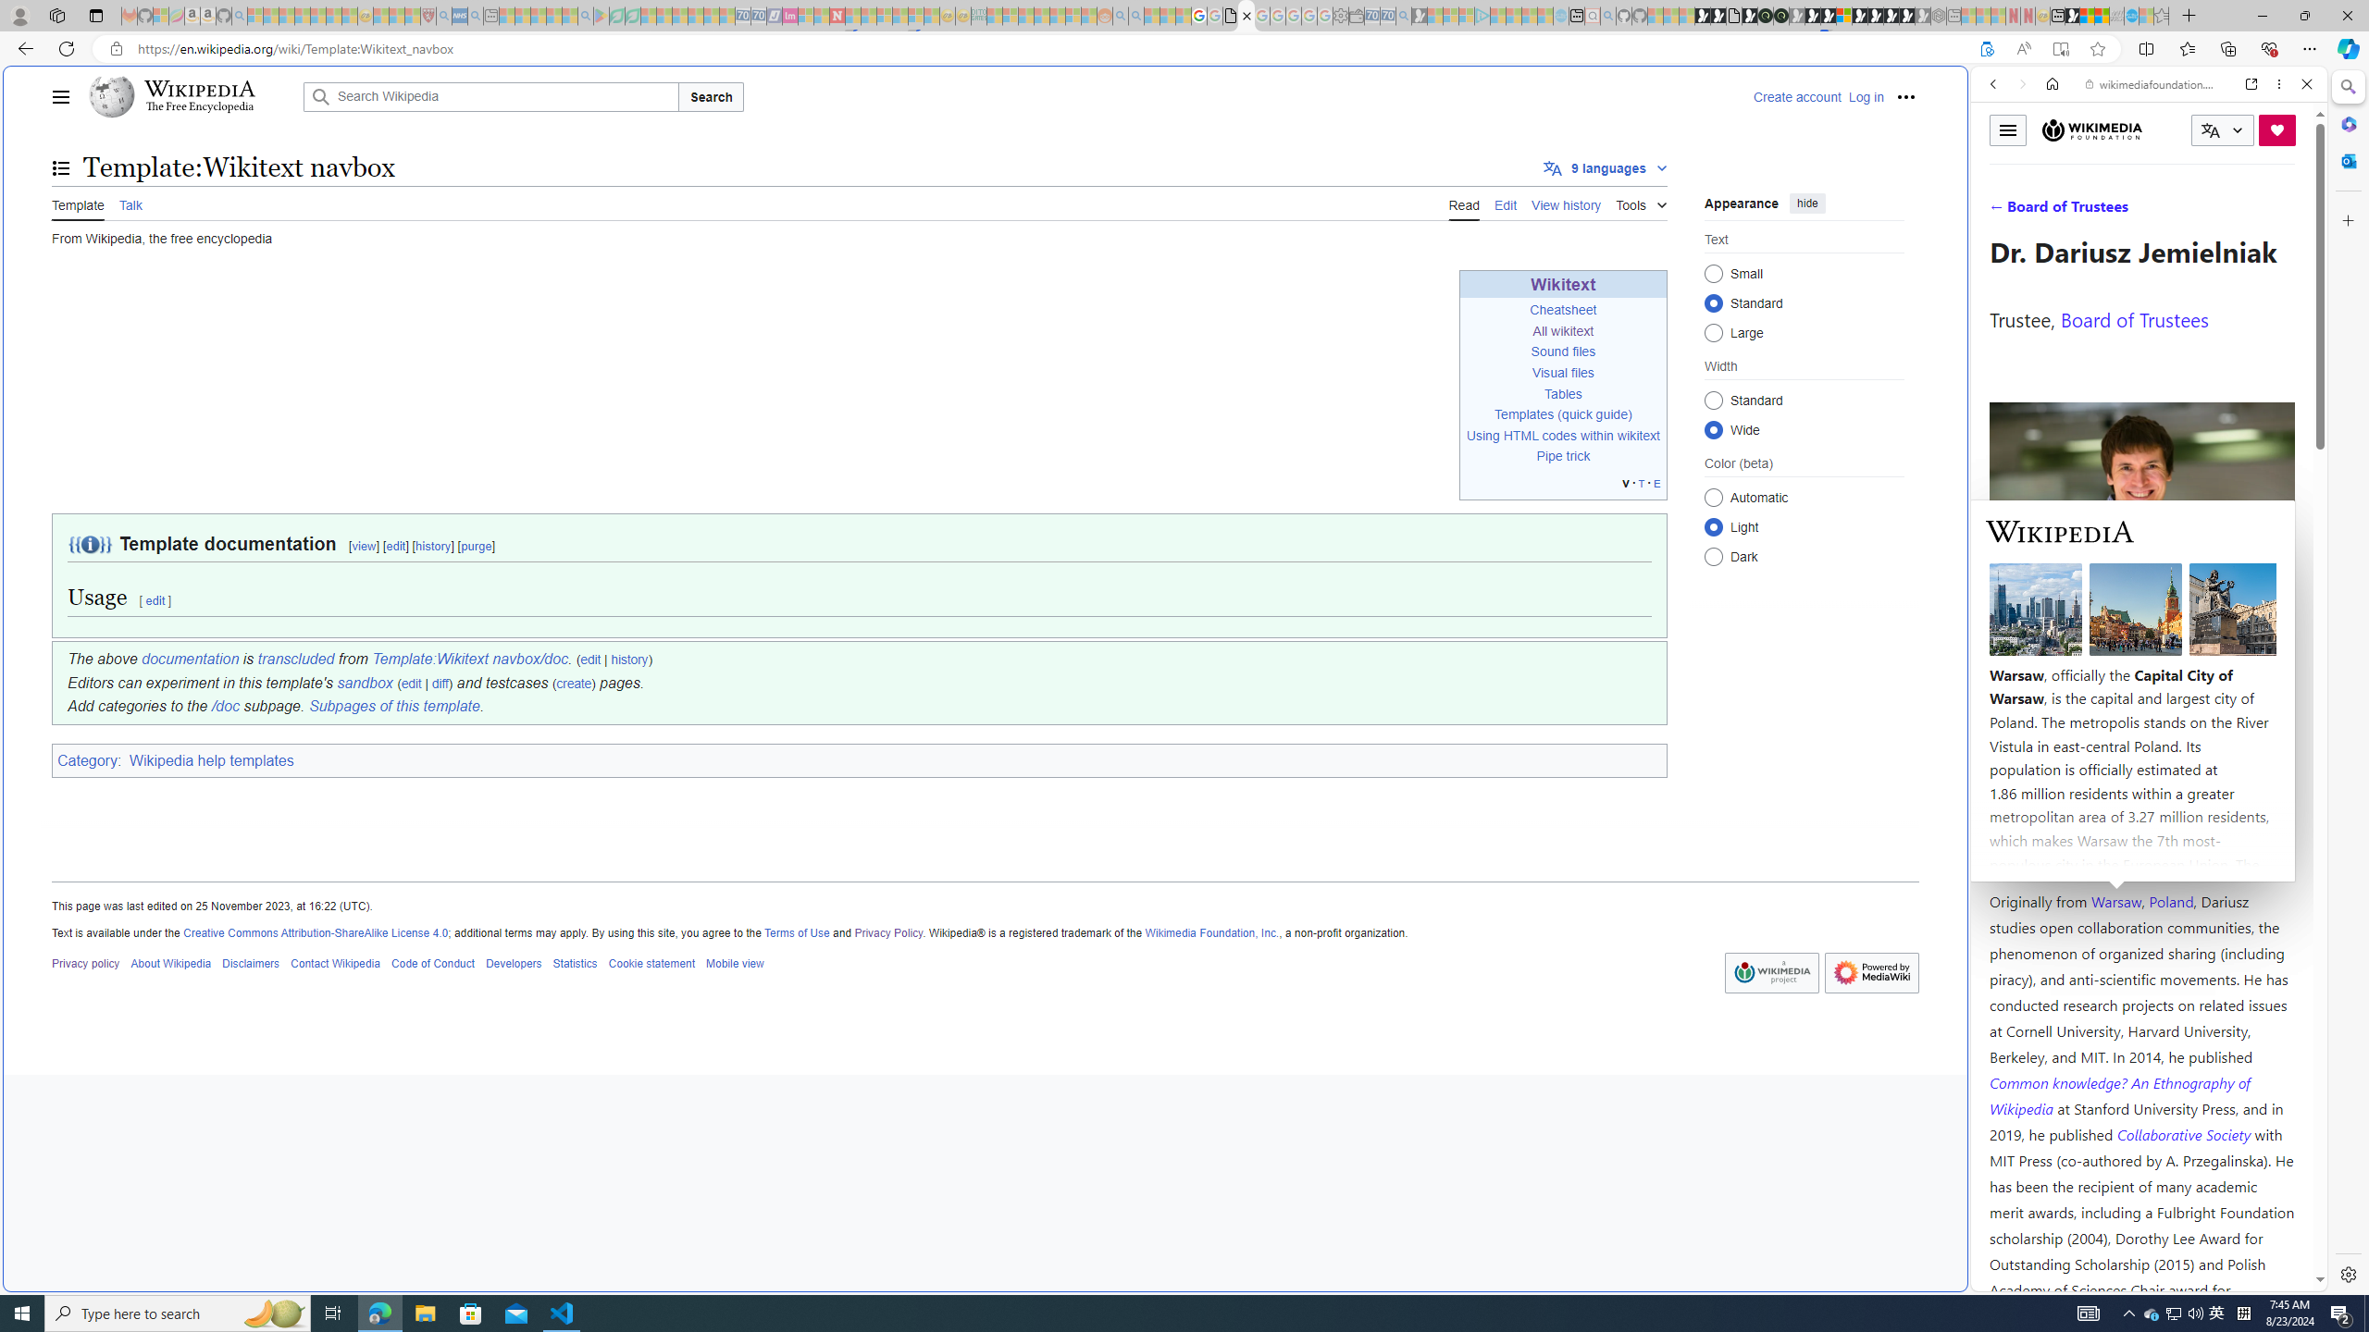 The image size is (2369, 1332). What do you see at coordinates (1563, 435) in the screenshot?
I see `Using HTML codes within wikitext` at bounding box center [1563, 435].